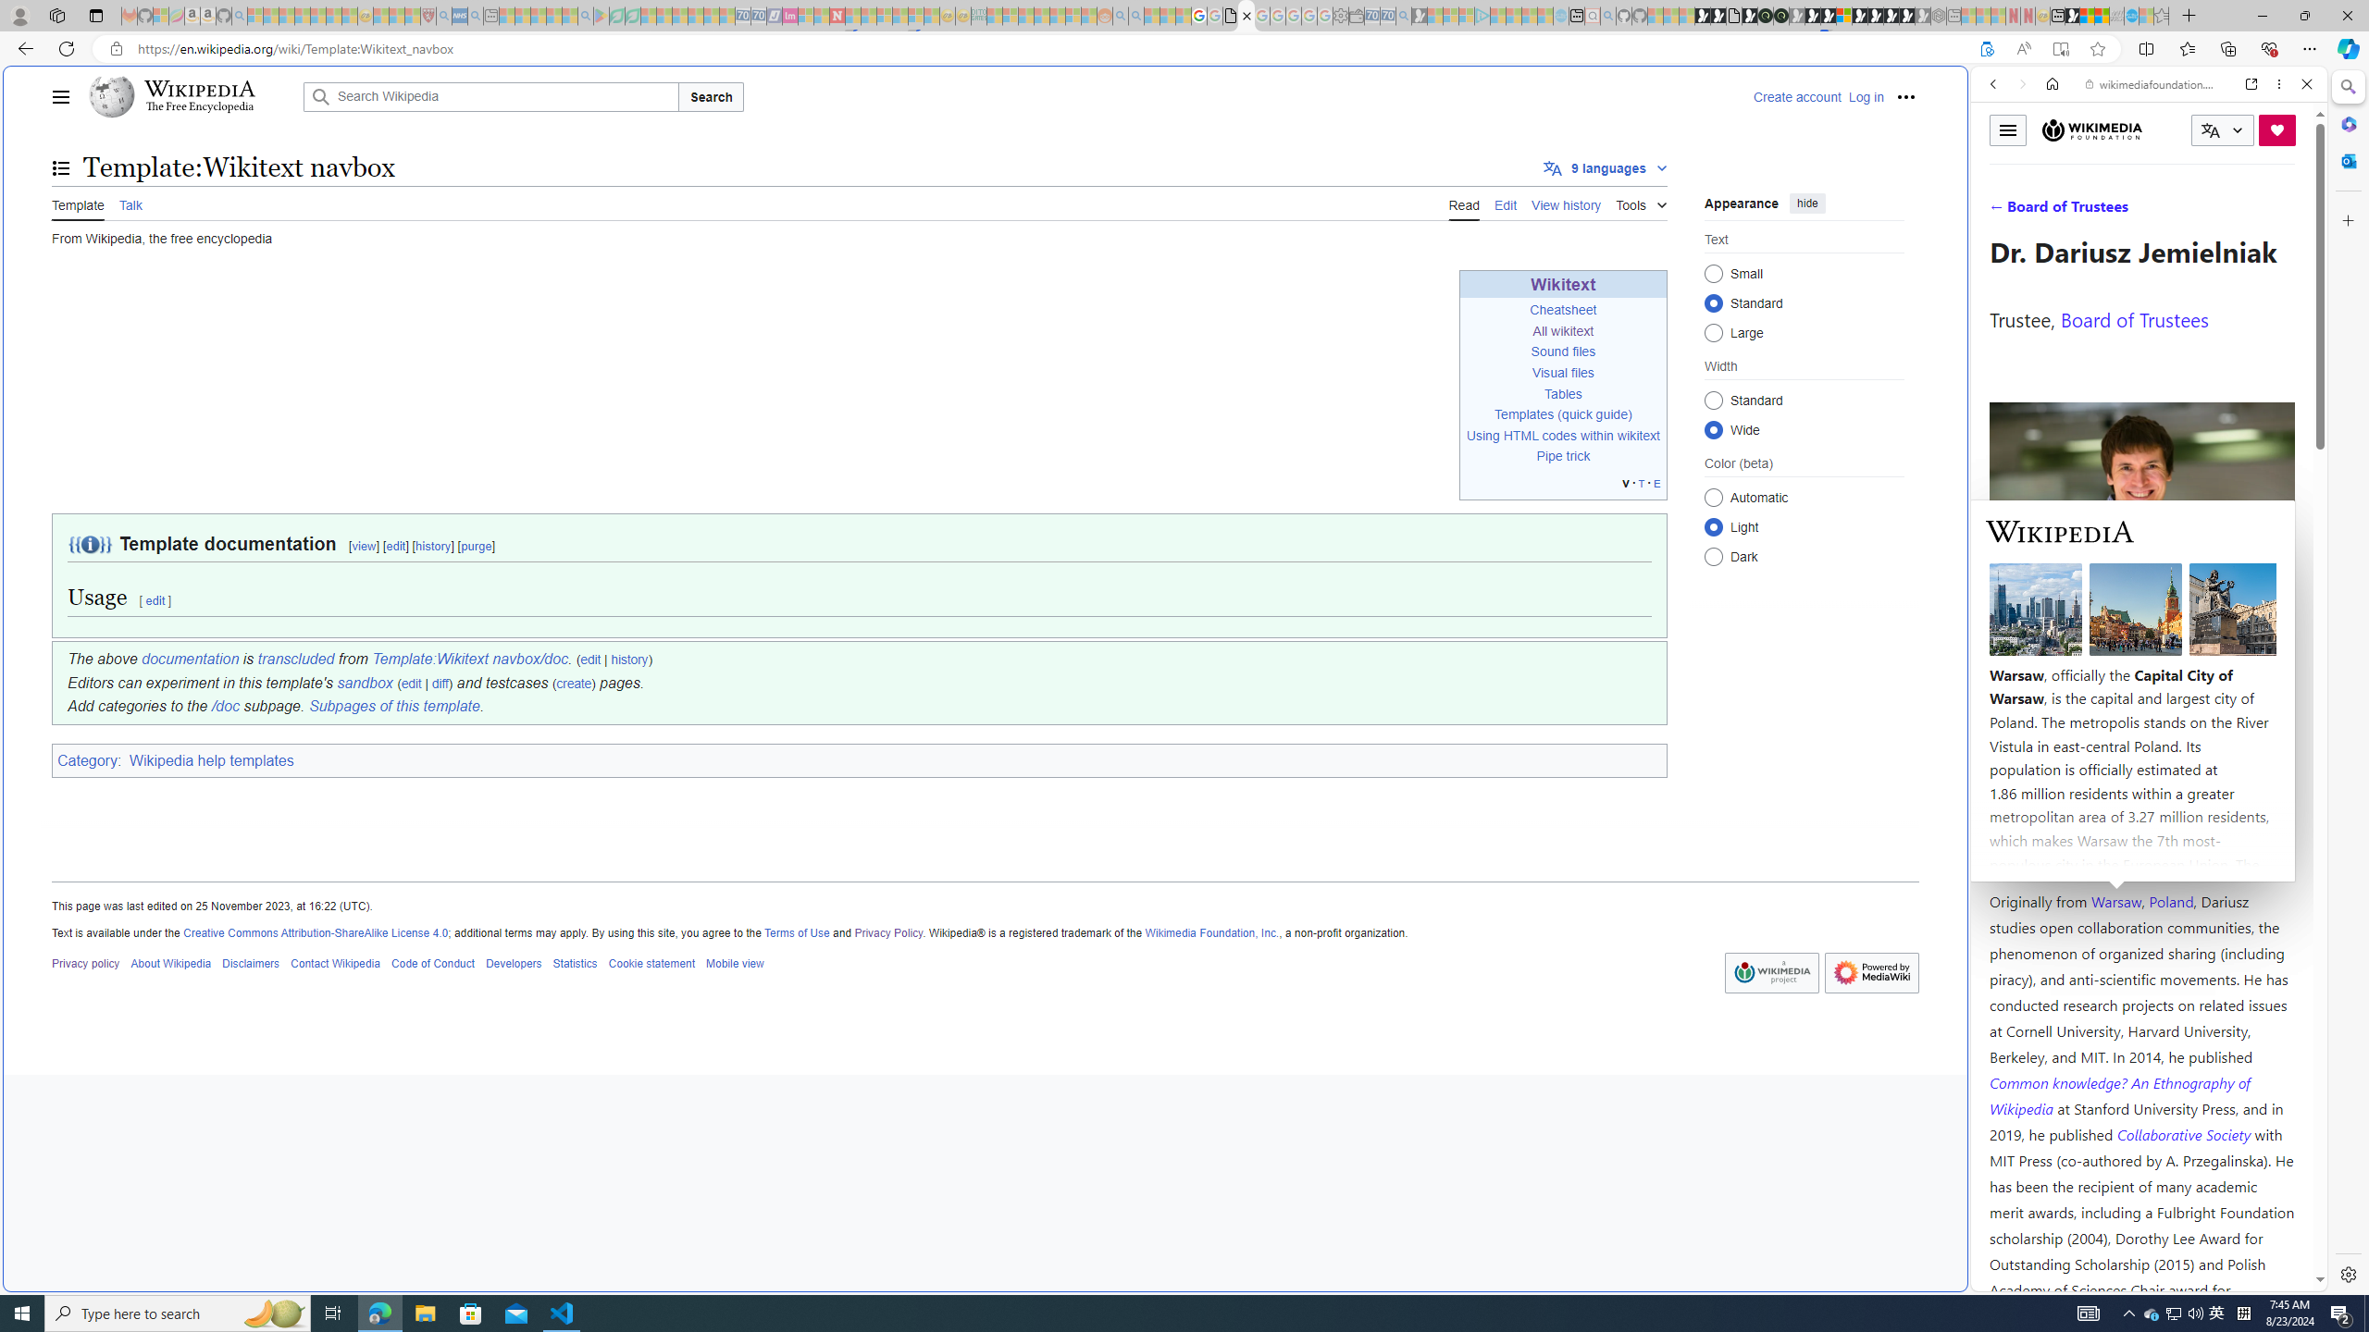 The image size is (2369, 1332). What do you see at coordinates (1563, 435) in the screenshot?
I see `Using HTML codes within wikitext` at bounding box center [1563, 435].